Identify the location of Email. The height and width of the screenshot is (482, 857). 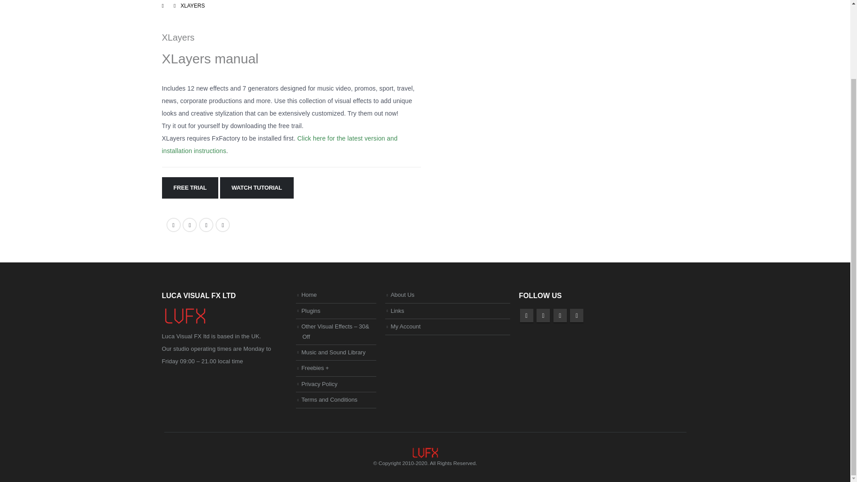
(222, 225).